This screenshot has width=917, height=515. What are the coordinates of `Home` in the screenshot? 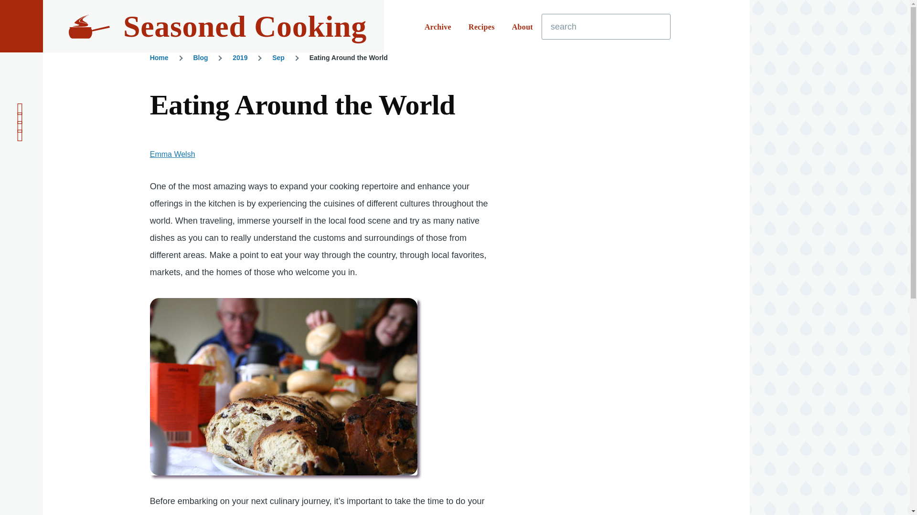 It's located at (160, 57).